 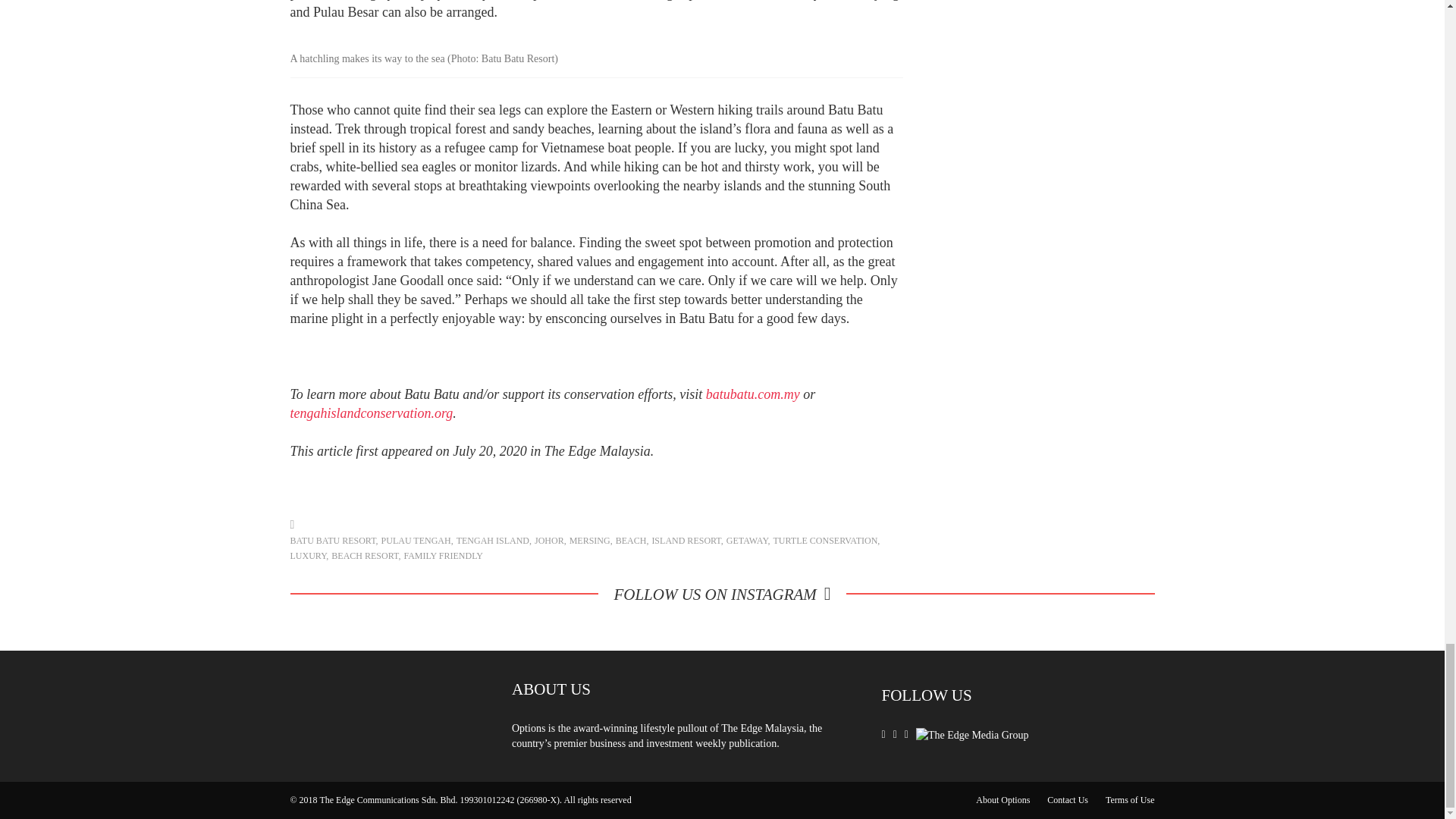 What do you see at coordinates (332, 541) in the screenshot?
I see `BATU BATU RESORT` at bounding box center [332, 541].